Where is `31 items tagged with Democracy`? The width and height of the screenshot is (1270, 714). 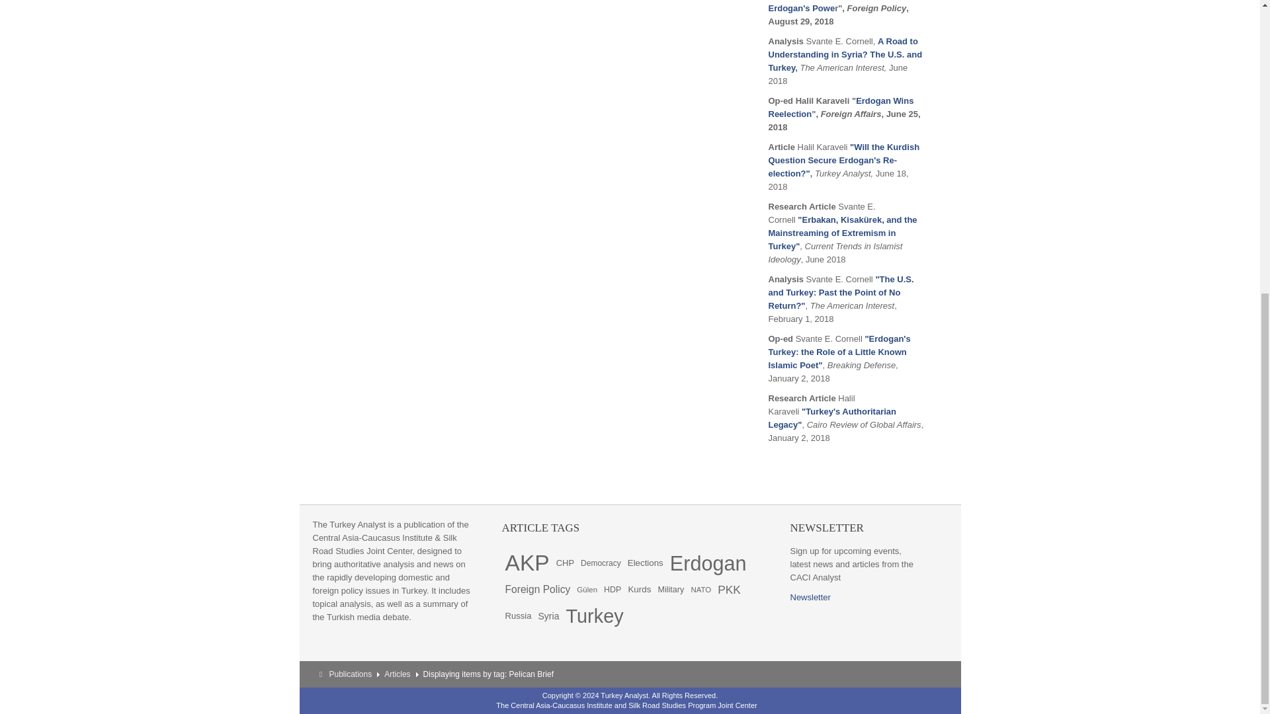 31 items tagged with Democracy is located at coordinates (601, 563).